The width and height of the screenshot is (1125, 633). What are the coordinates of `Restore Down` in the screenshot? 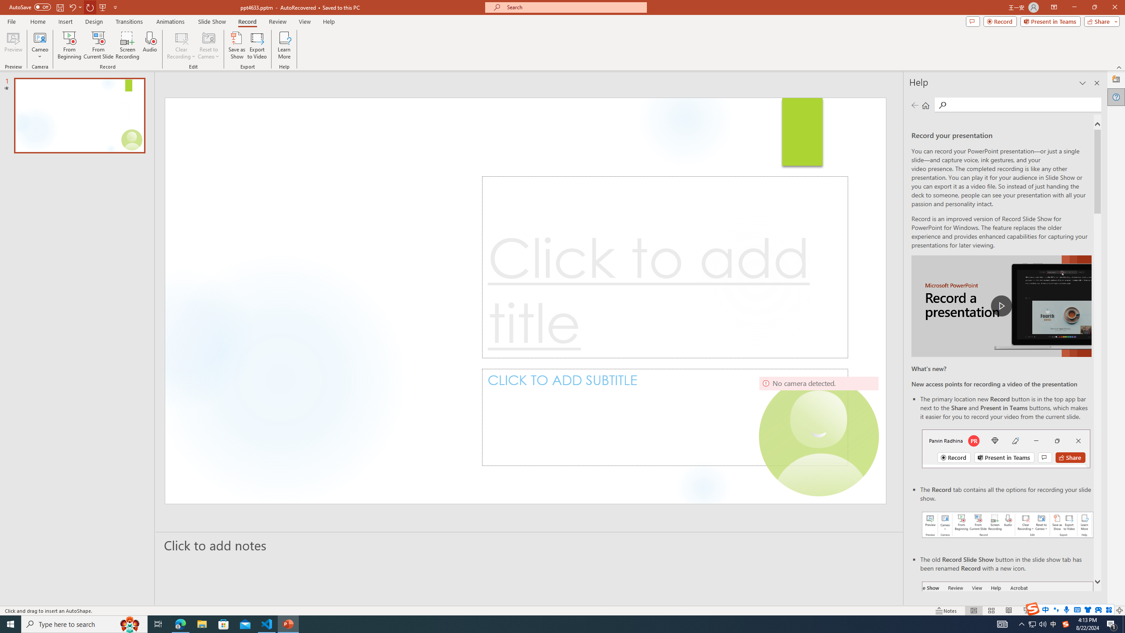 It's located at (1094, 7).